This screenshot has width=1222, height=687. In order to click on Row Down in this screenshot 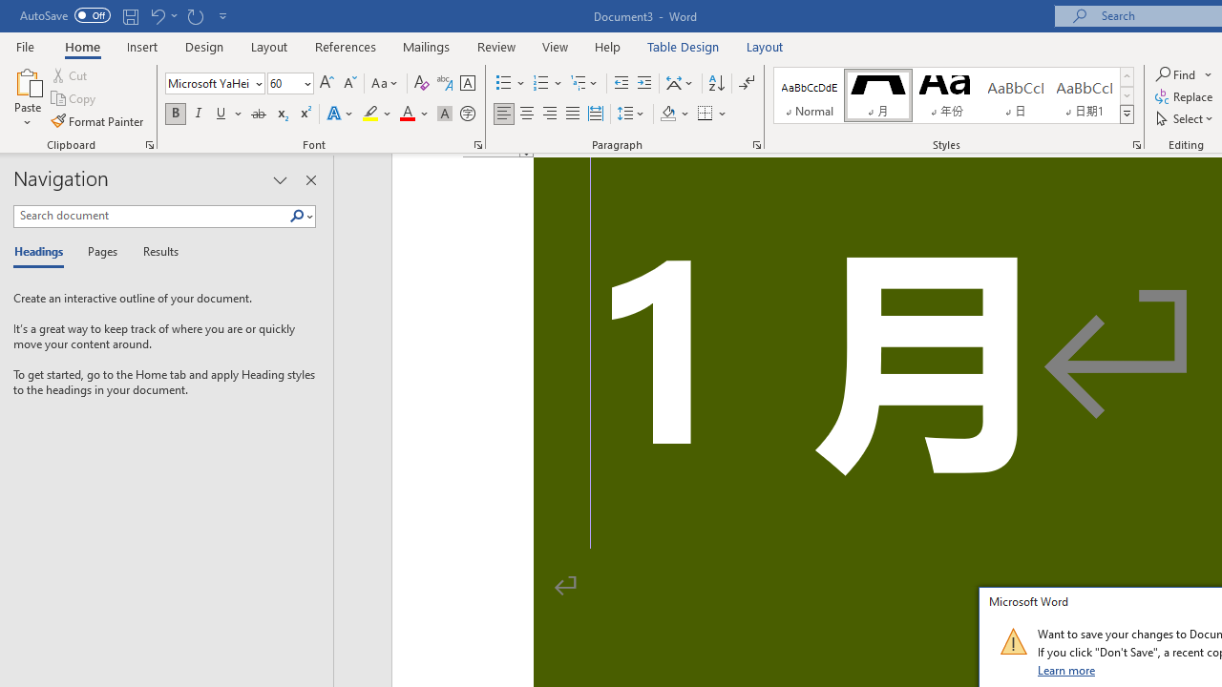, I will do `click(1127, 95)`.